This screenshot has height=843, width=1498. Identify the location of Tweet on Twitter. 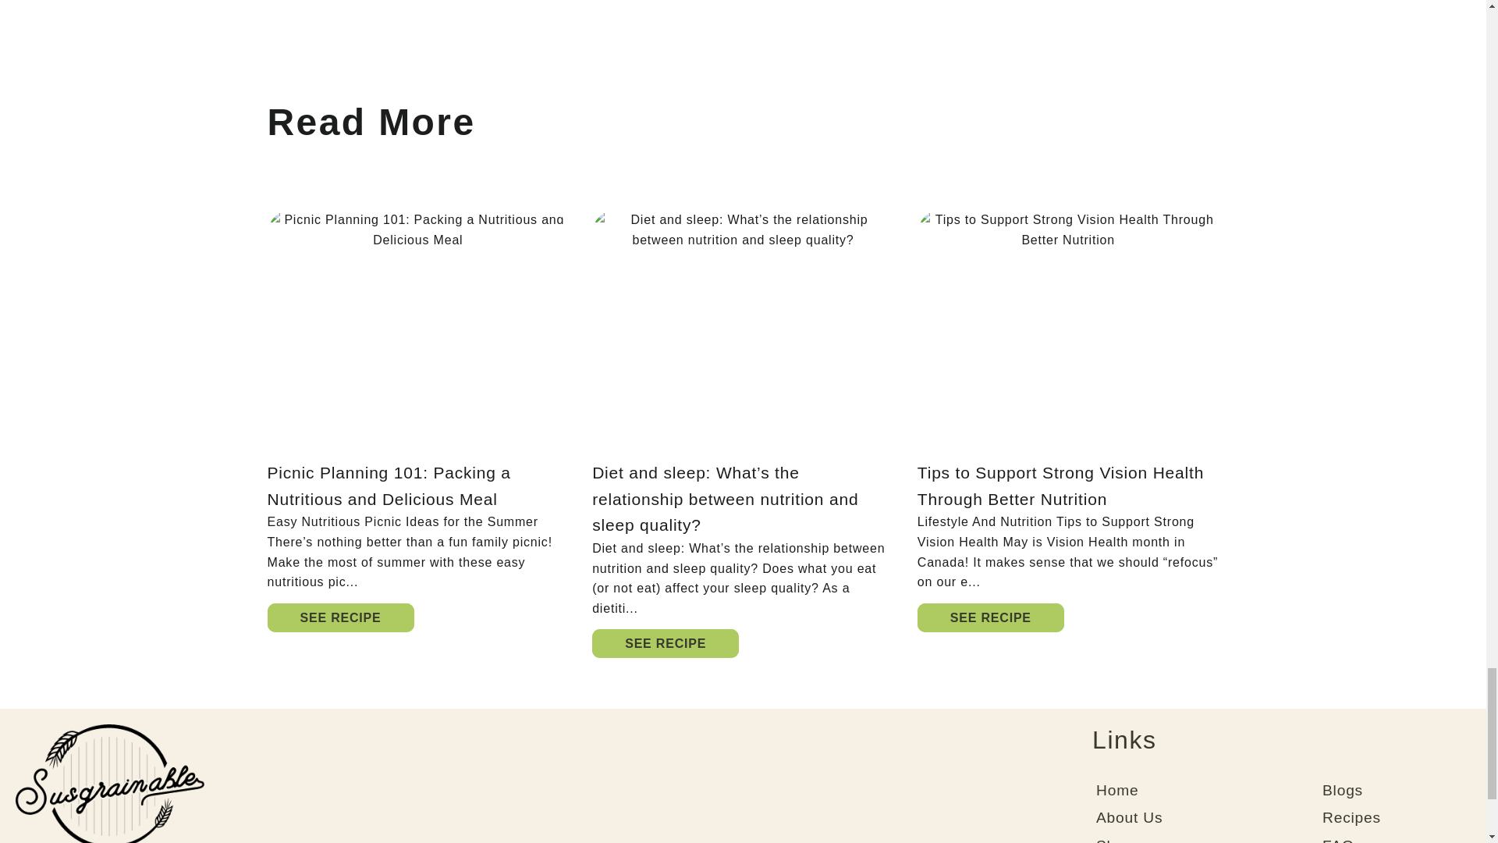
(616, 2).